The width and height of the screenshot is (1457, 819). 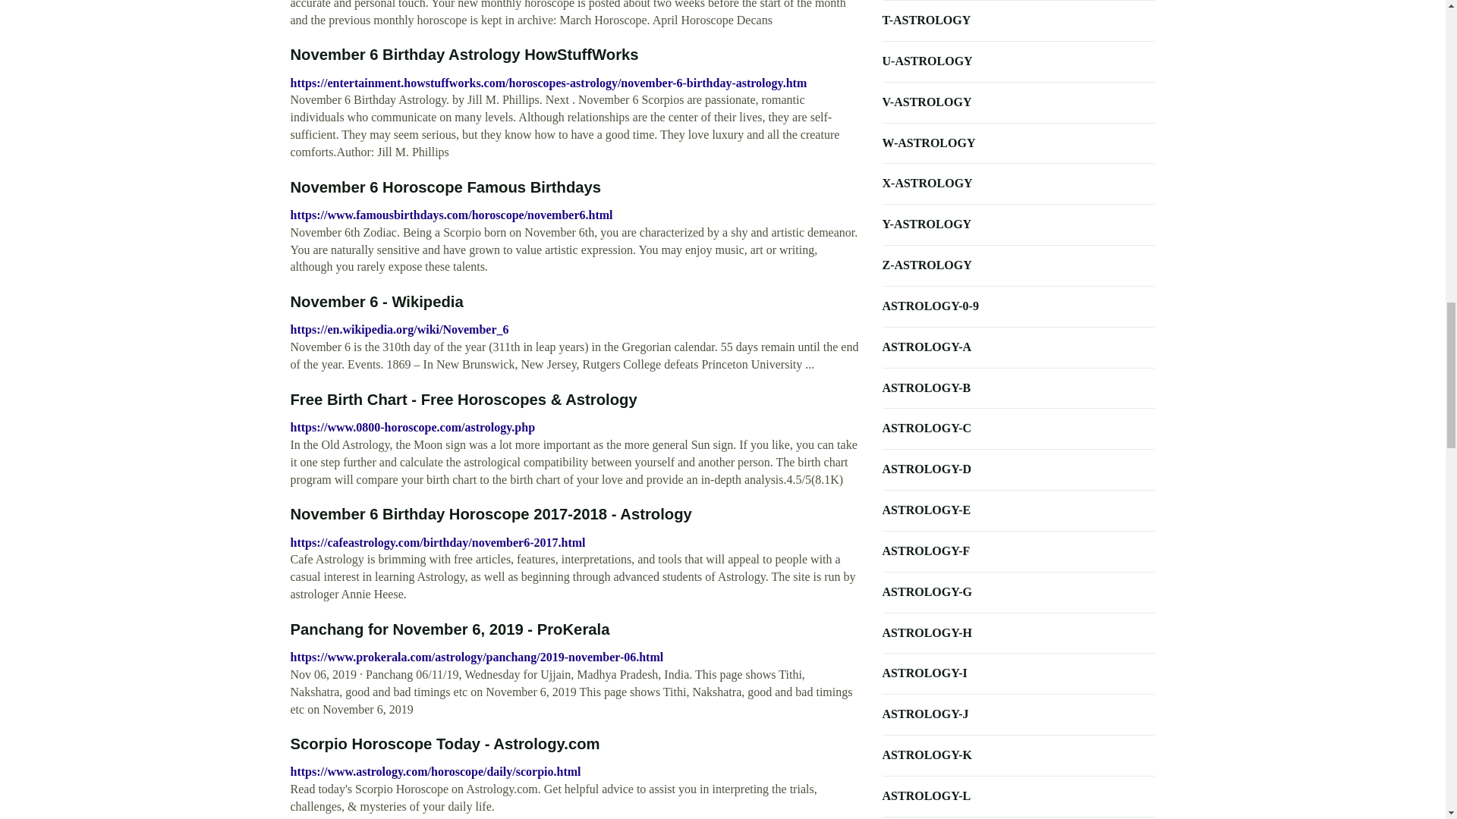 What do you see at coordinates (449, 629) in the screenshot?
I see `Panchang for November 6, 2019 - ProKerala` at bounding box center [449, 629].